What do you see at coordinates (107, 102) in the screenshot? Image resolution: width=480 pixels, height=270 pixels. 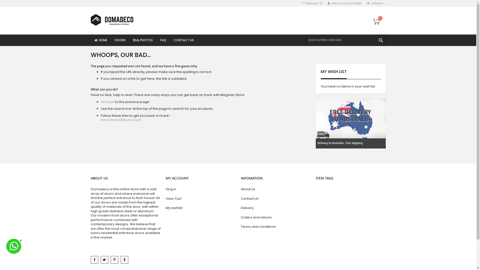 I see `Go back` at bounding box center [107, 102].